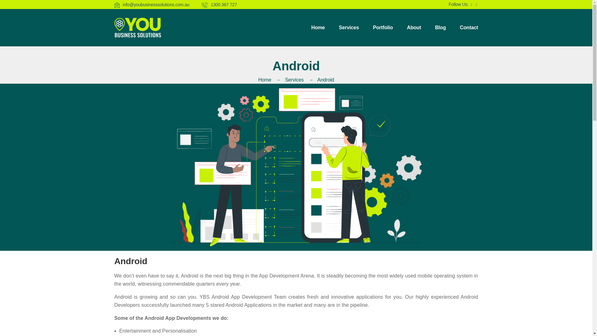 The height and width of the screenshot is (336, 597). I want to click on Home, so click(318, 27).